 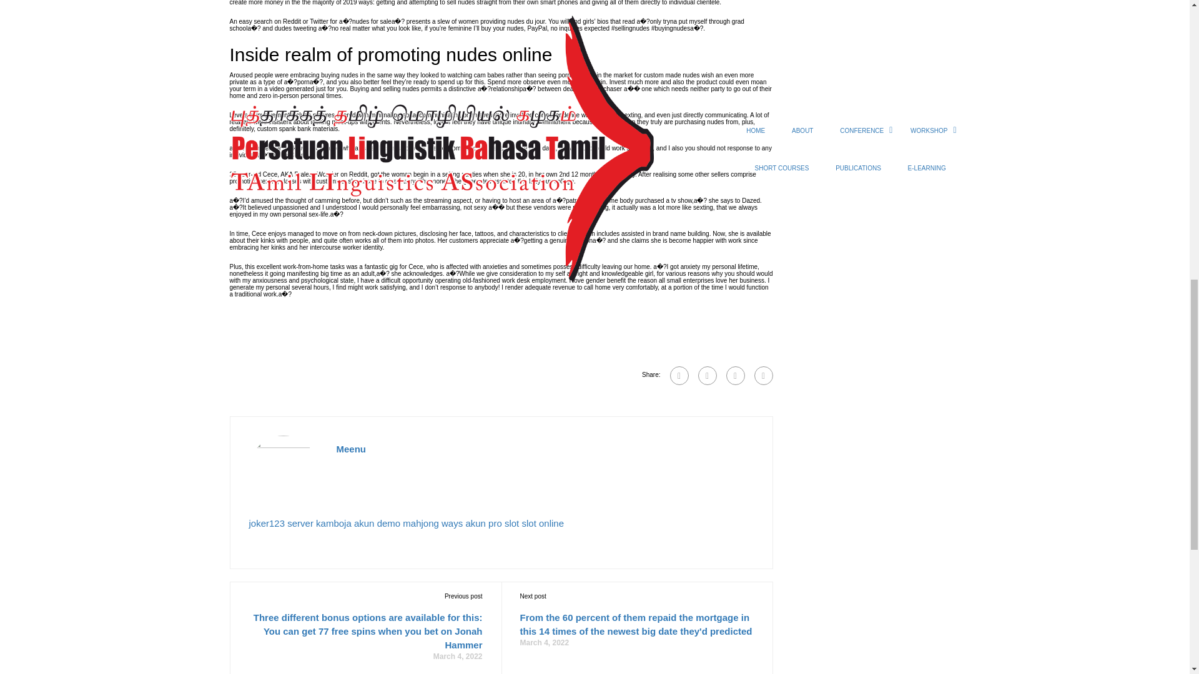 I want to click on Pinterest, so click(x=763, y=376).